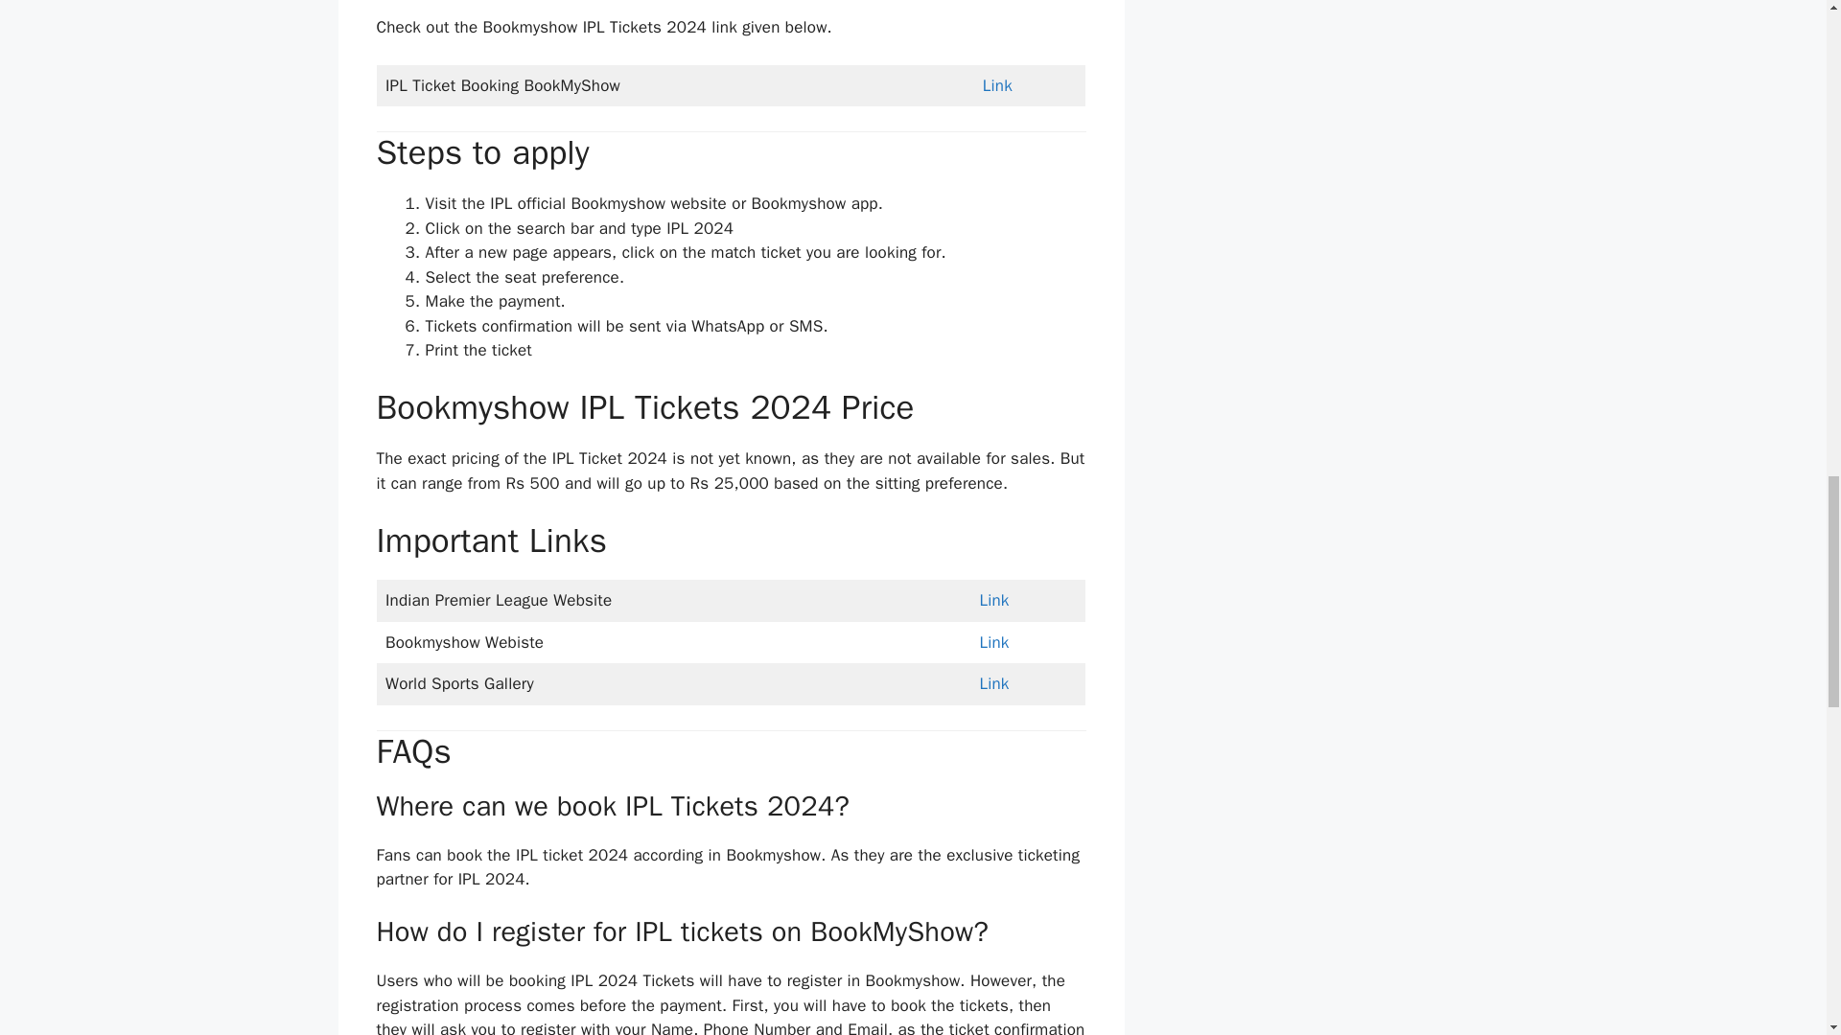 This screenshot has width=1841, height=1035. Describe the element at coordinates (993, 642) in the screenshot. I see `Link` at that location.